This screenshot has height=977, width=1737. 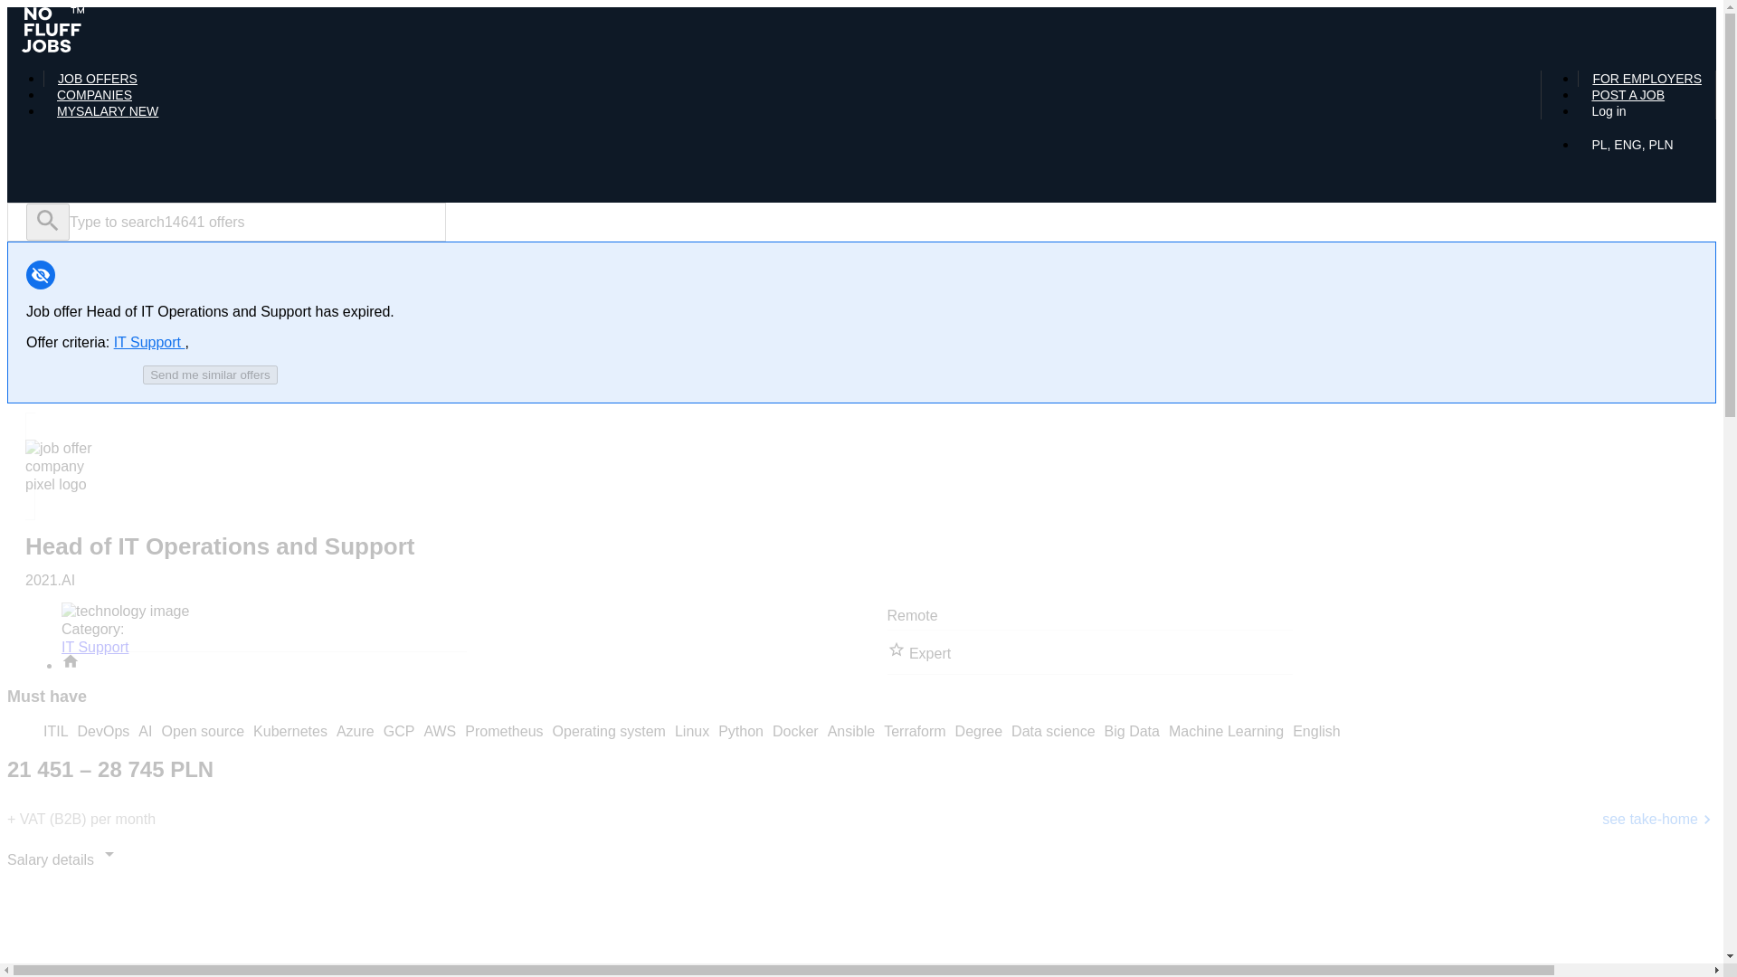 What do you see at coordinates (1647, 78) in the screenshot?
I see `FOR EMPLOYERS` at bounding box center [1647, 78].